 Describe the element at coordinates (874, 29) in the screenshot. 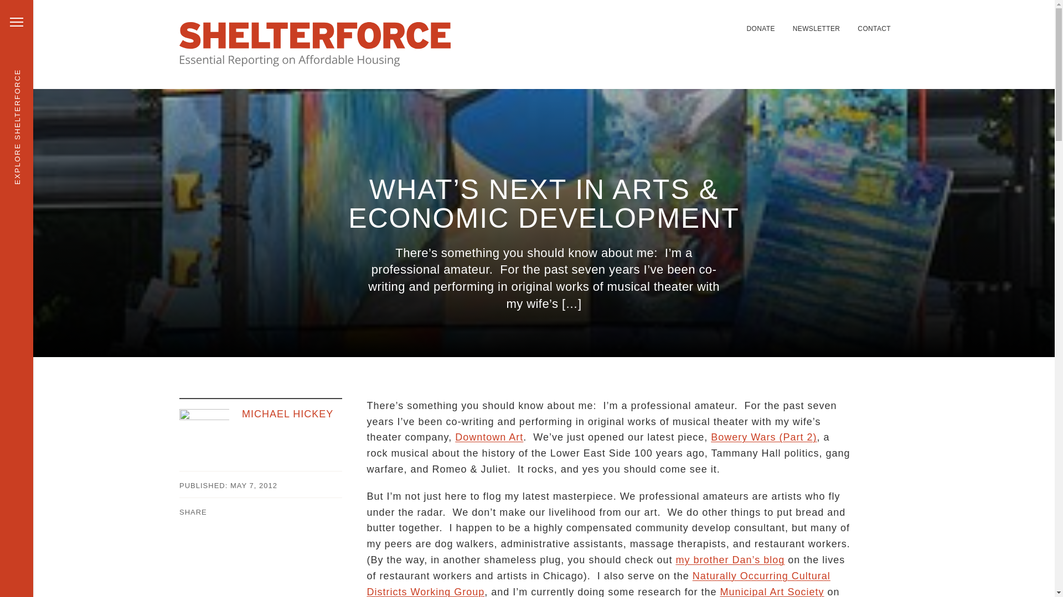

I see `CONTACT` at that location.